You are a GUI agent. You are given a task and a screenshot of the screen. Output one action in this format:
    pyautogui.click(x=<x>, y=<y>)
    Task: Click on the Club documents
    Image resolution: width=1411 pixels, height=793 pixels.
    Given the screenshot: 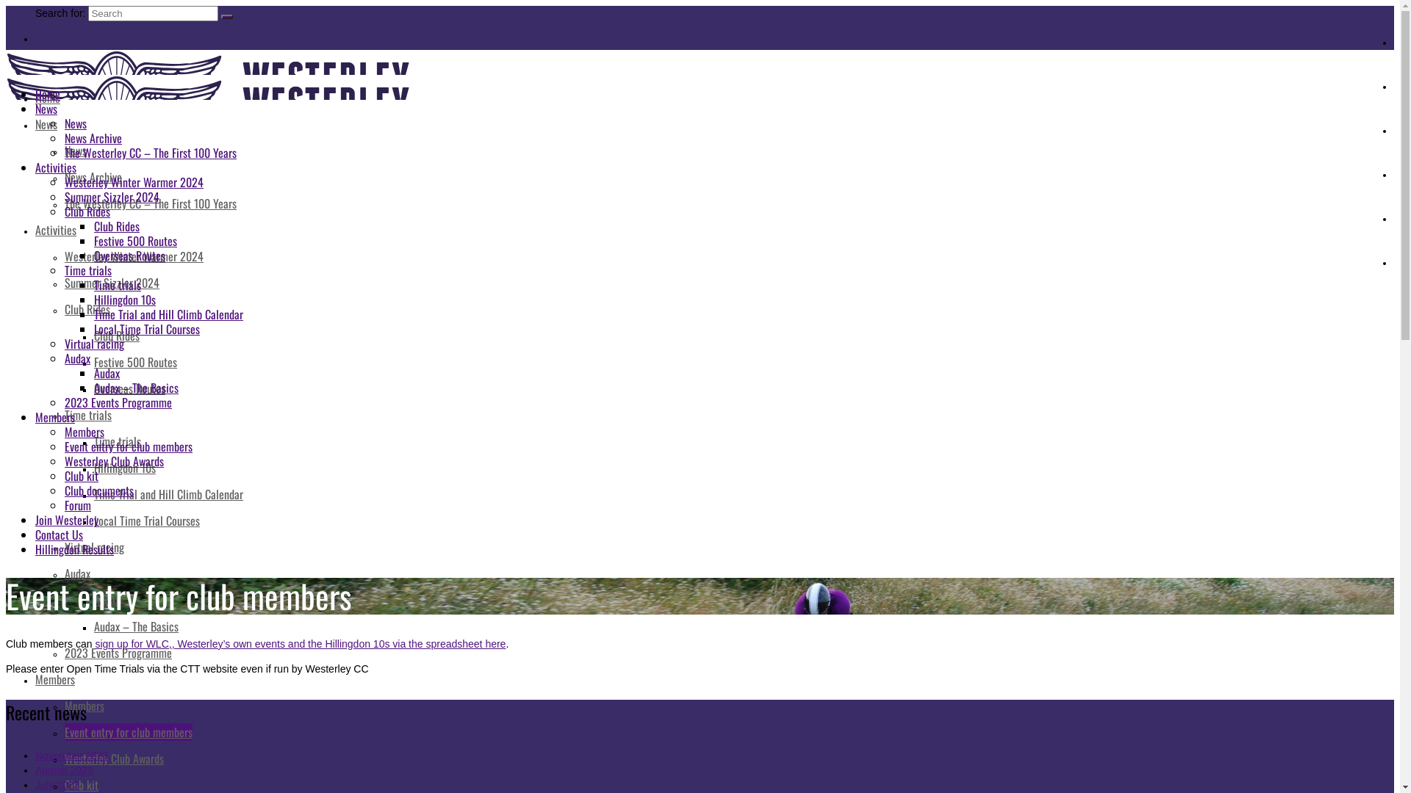 What is the action you would take?
    pyautogui.click(x=99, y=490)
    